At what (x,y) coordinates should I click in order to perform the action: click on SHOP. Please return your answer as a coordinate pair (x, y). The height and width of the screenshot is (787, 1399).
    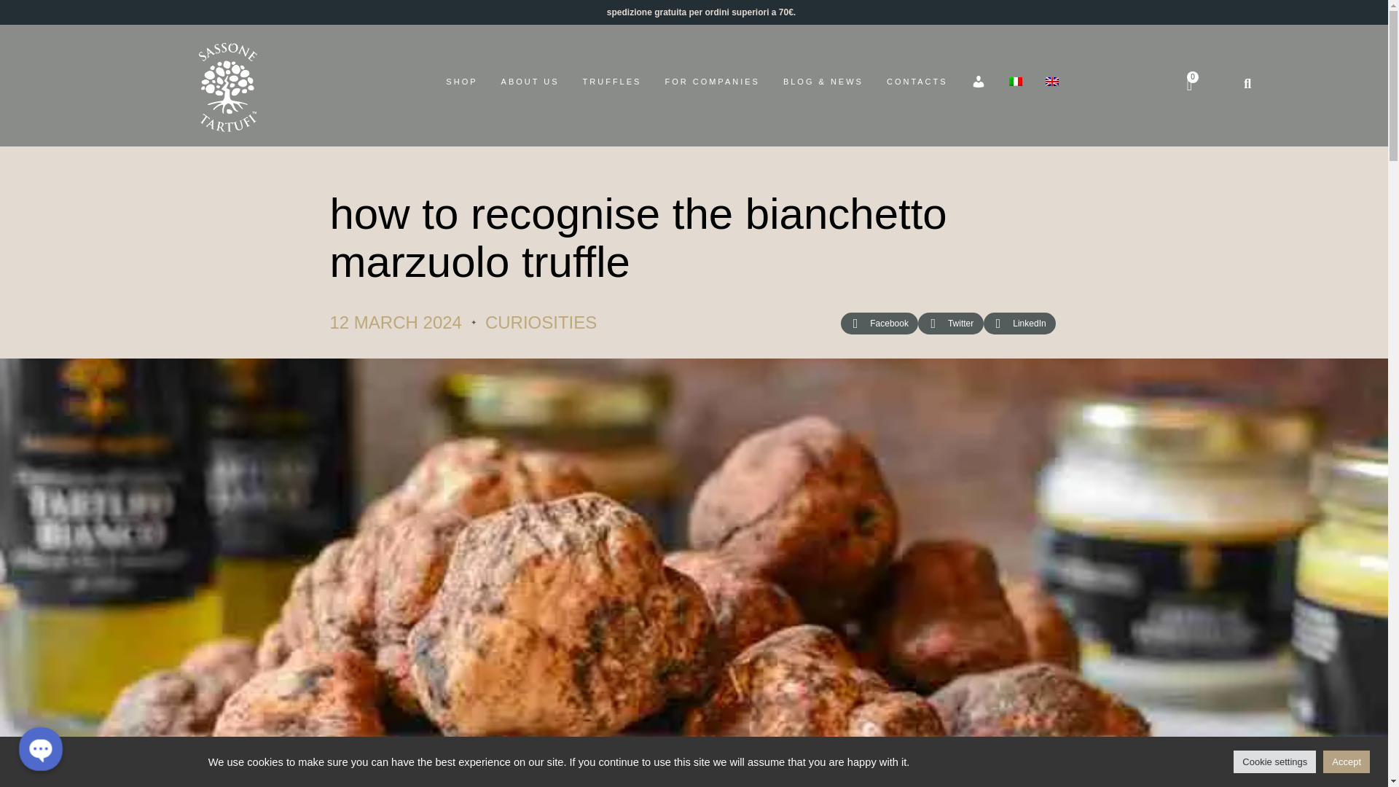
    Looking at the image, I should click on (461, 82).